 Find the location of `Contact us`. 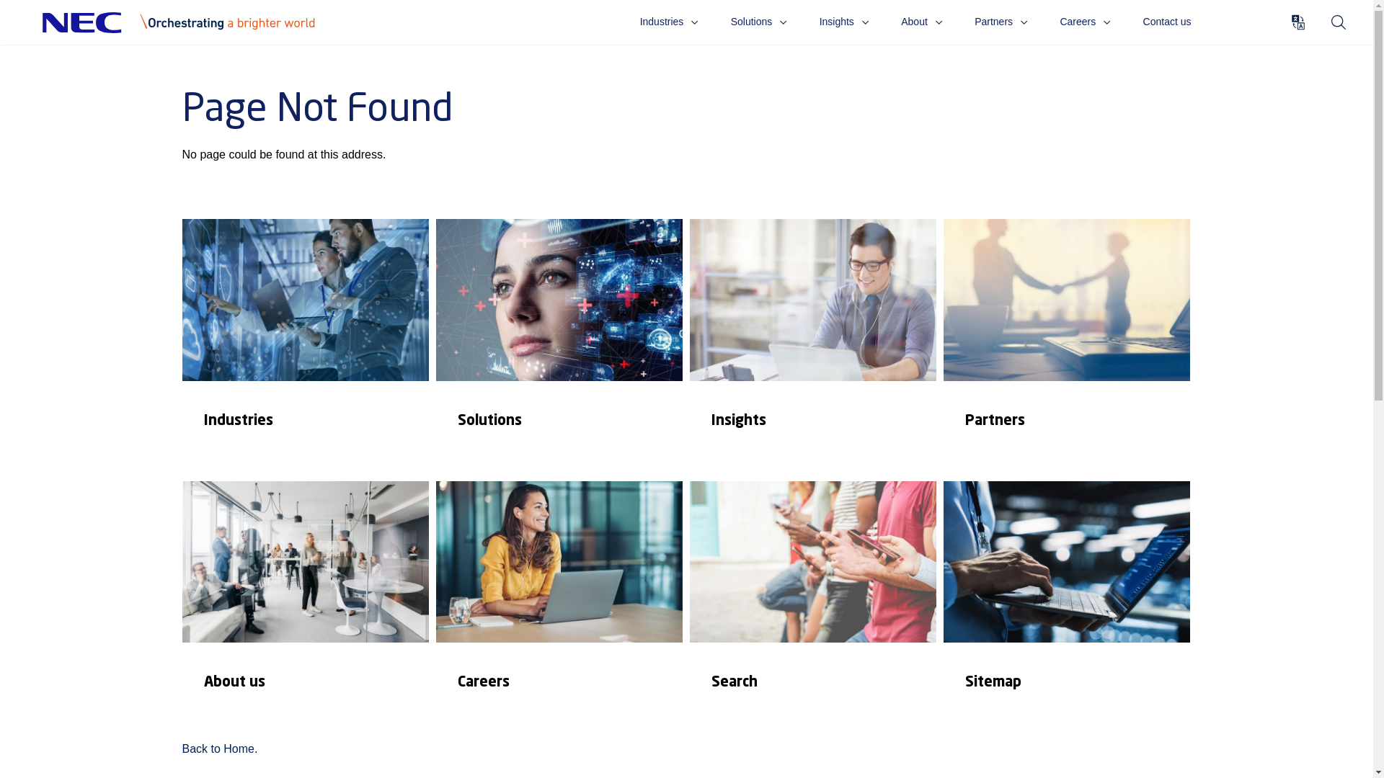

Contact us is located at coordinates (1168, 22).